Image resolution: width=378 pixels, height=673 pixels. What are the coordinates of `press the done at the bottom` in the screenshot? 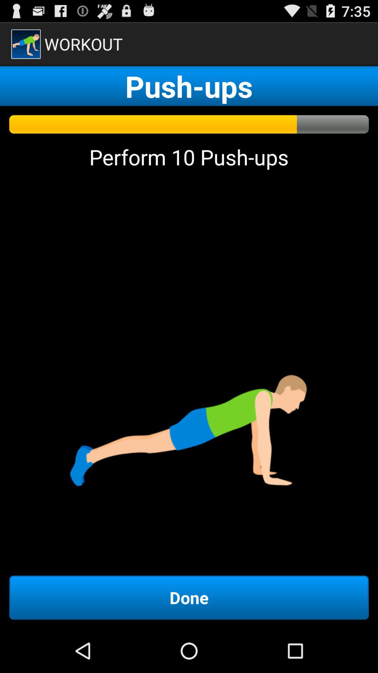 It's located at (189, 597).